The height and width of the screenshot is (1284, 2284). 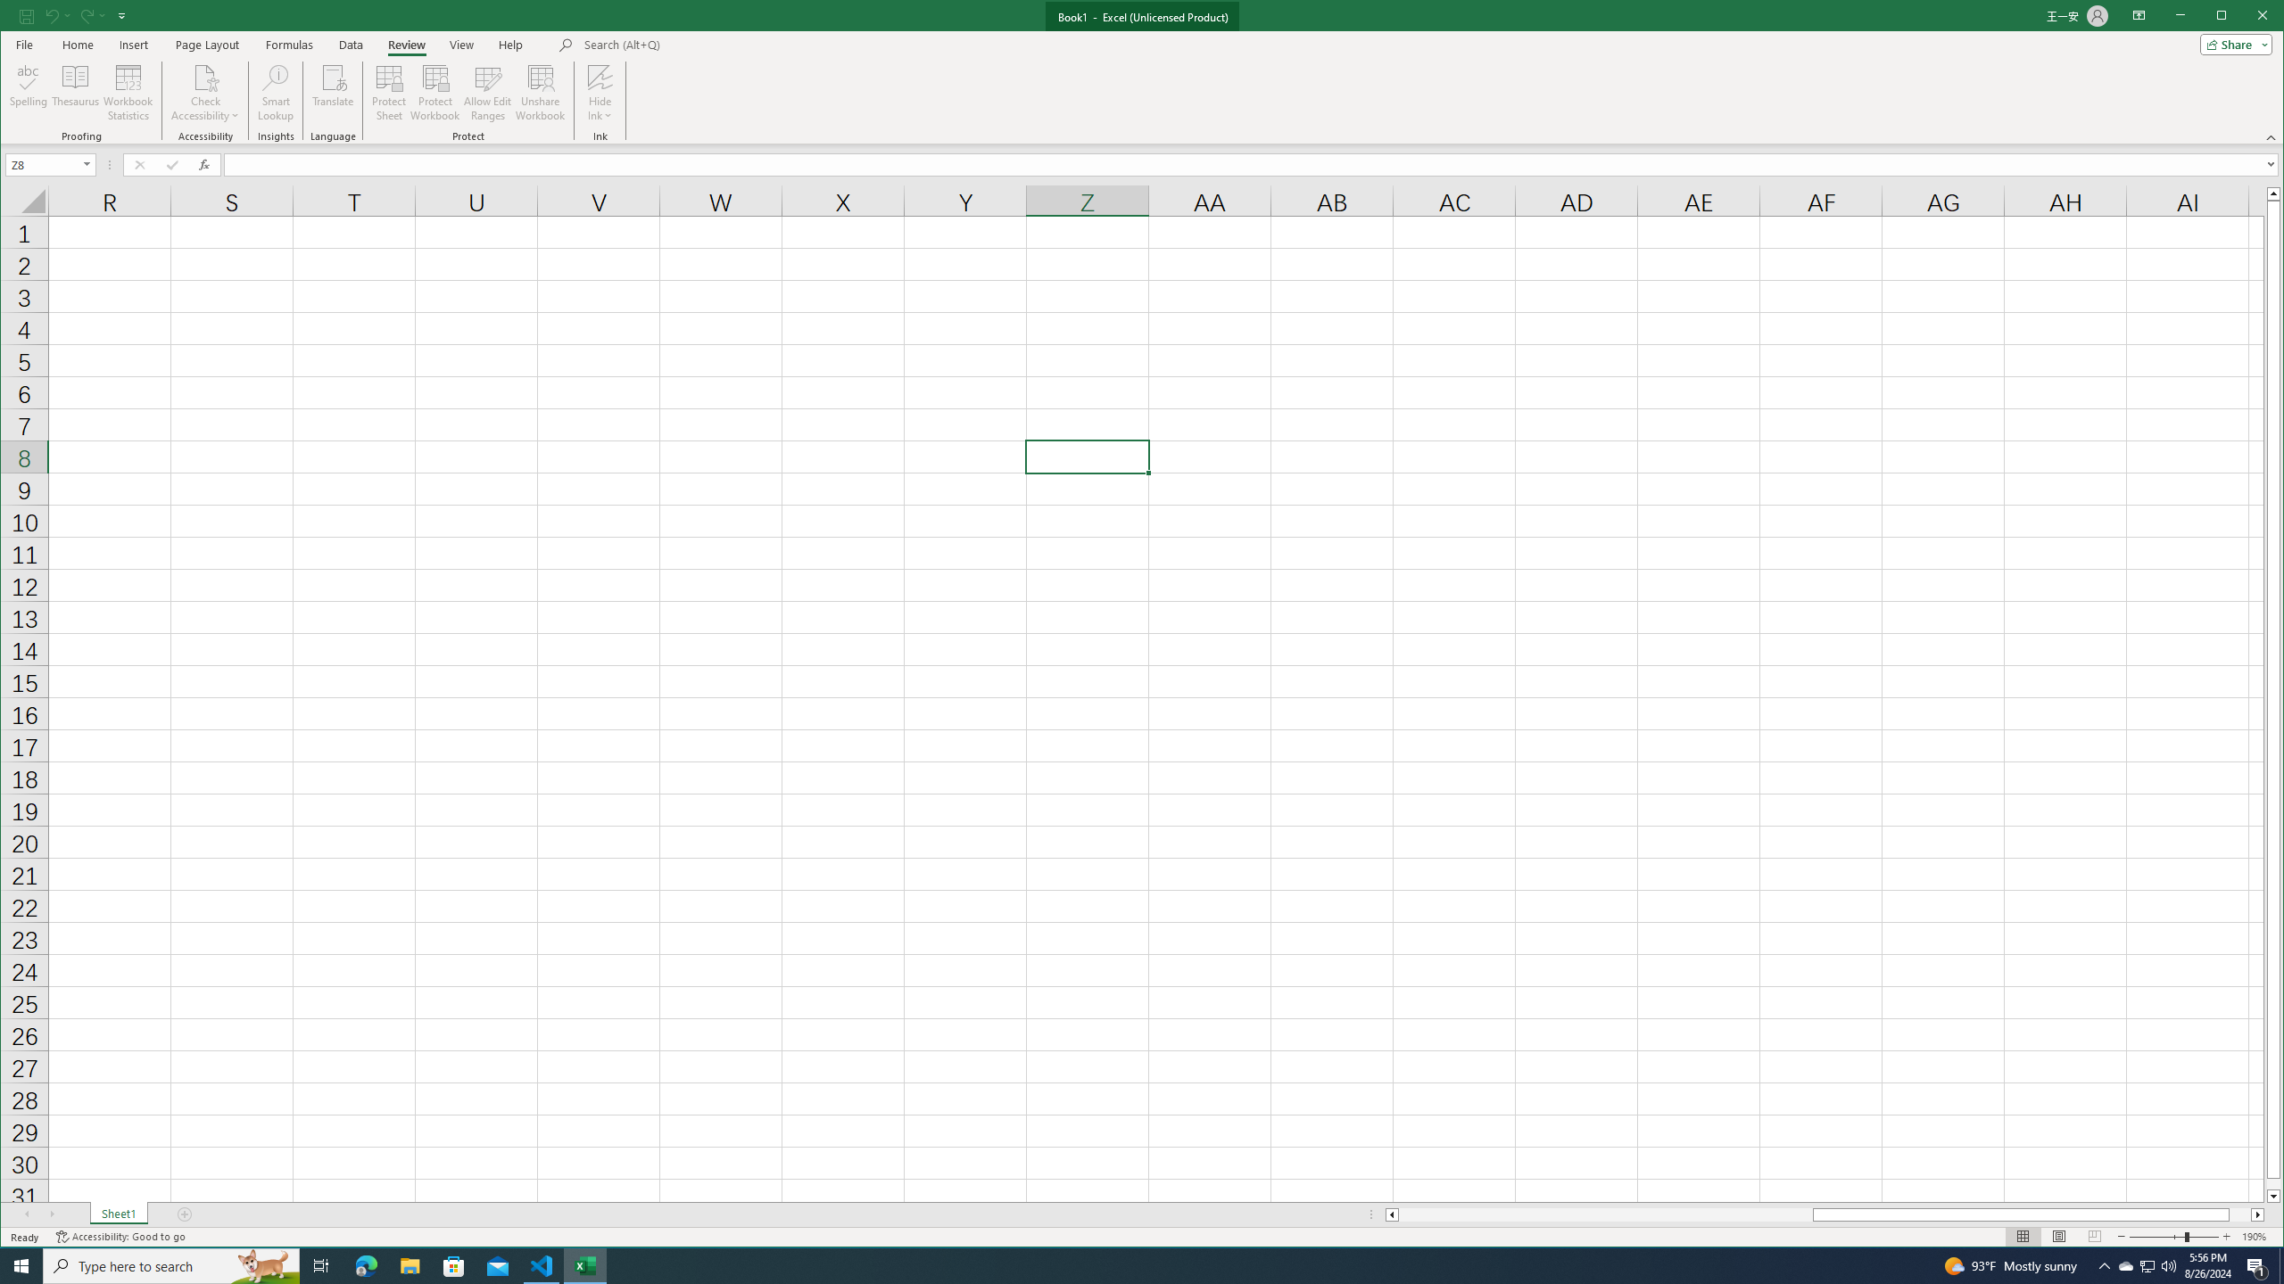 What do you see at coordinates (366, 1266) in the screenshot?
I see `Microsoft Edge` at bounding box center [366, 1266].